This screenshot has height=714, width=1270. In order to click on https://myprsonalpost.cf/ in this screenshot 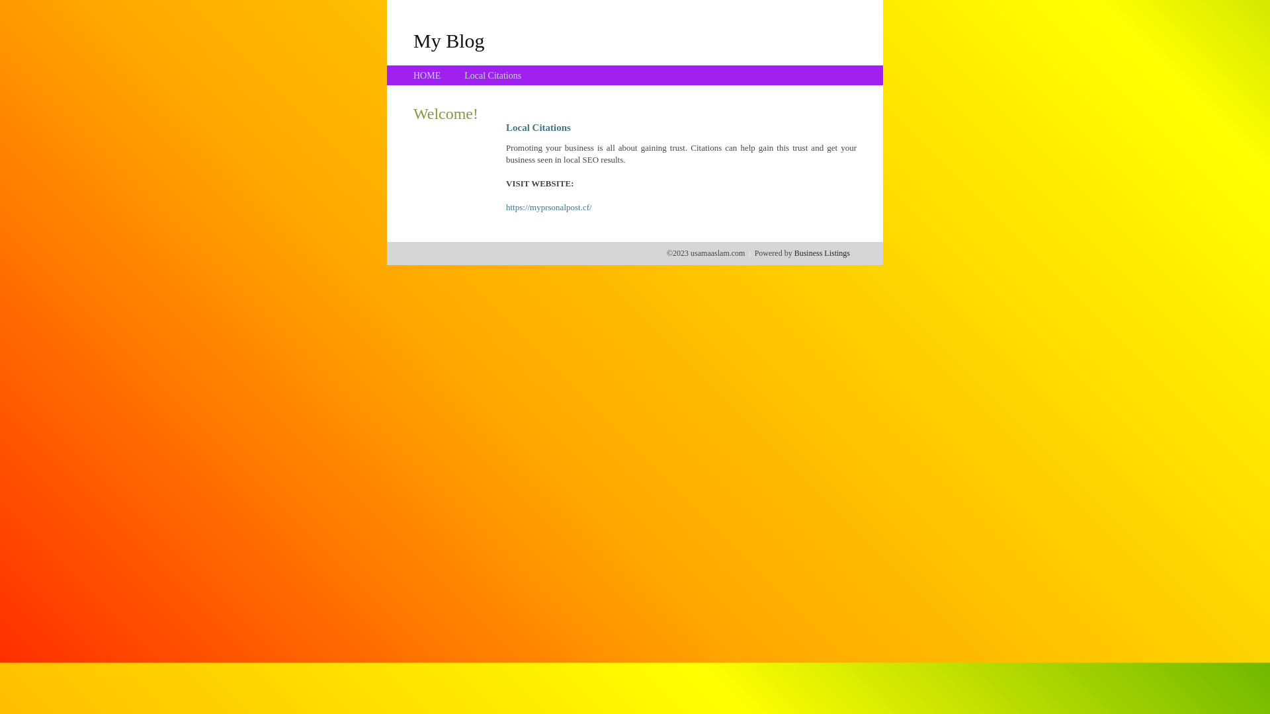, I will do `click(549, 208)`.